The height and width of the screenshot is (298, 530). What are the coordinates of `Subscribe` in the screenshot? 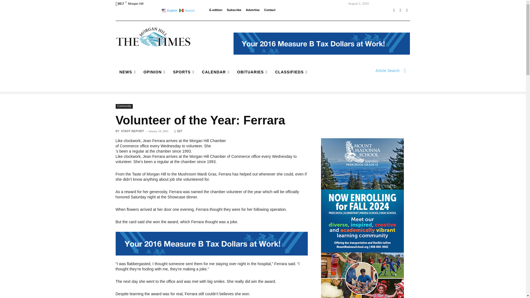 It's located at (234, 10).